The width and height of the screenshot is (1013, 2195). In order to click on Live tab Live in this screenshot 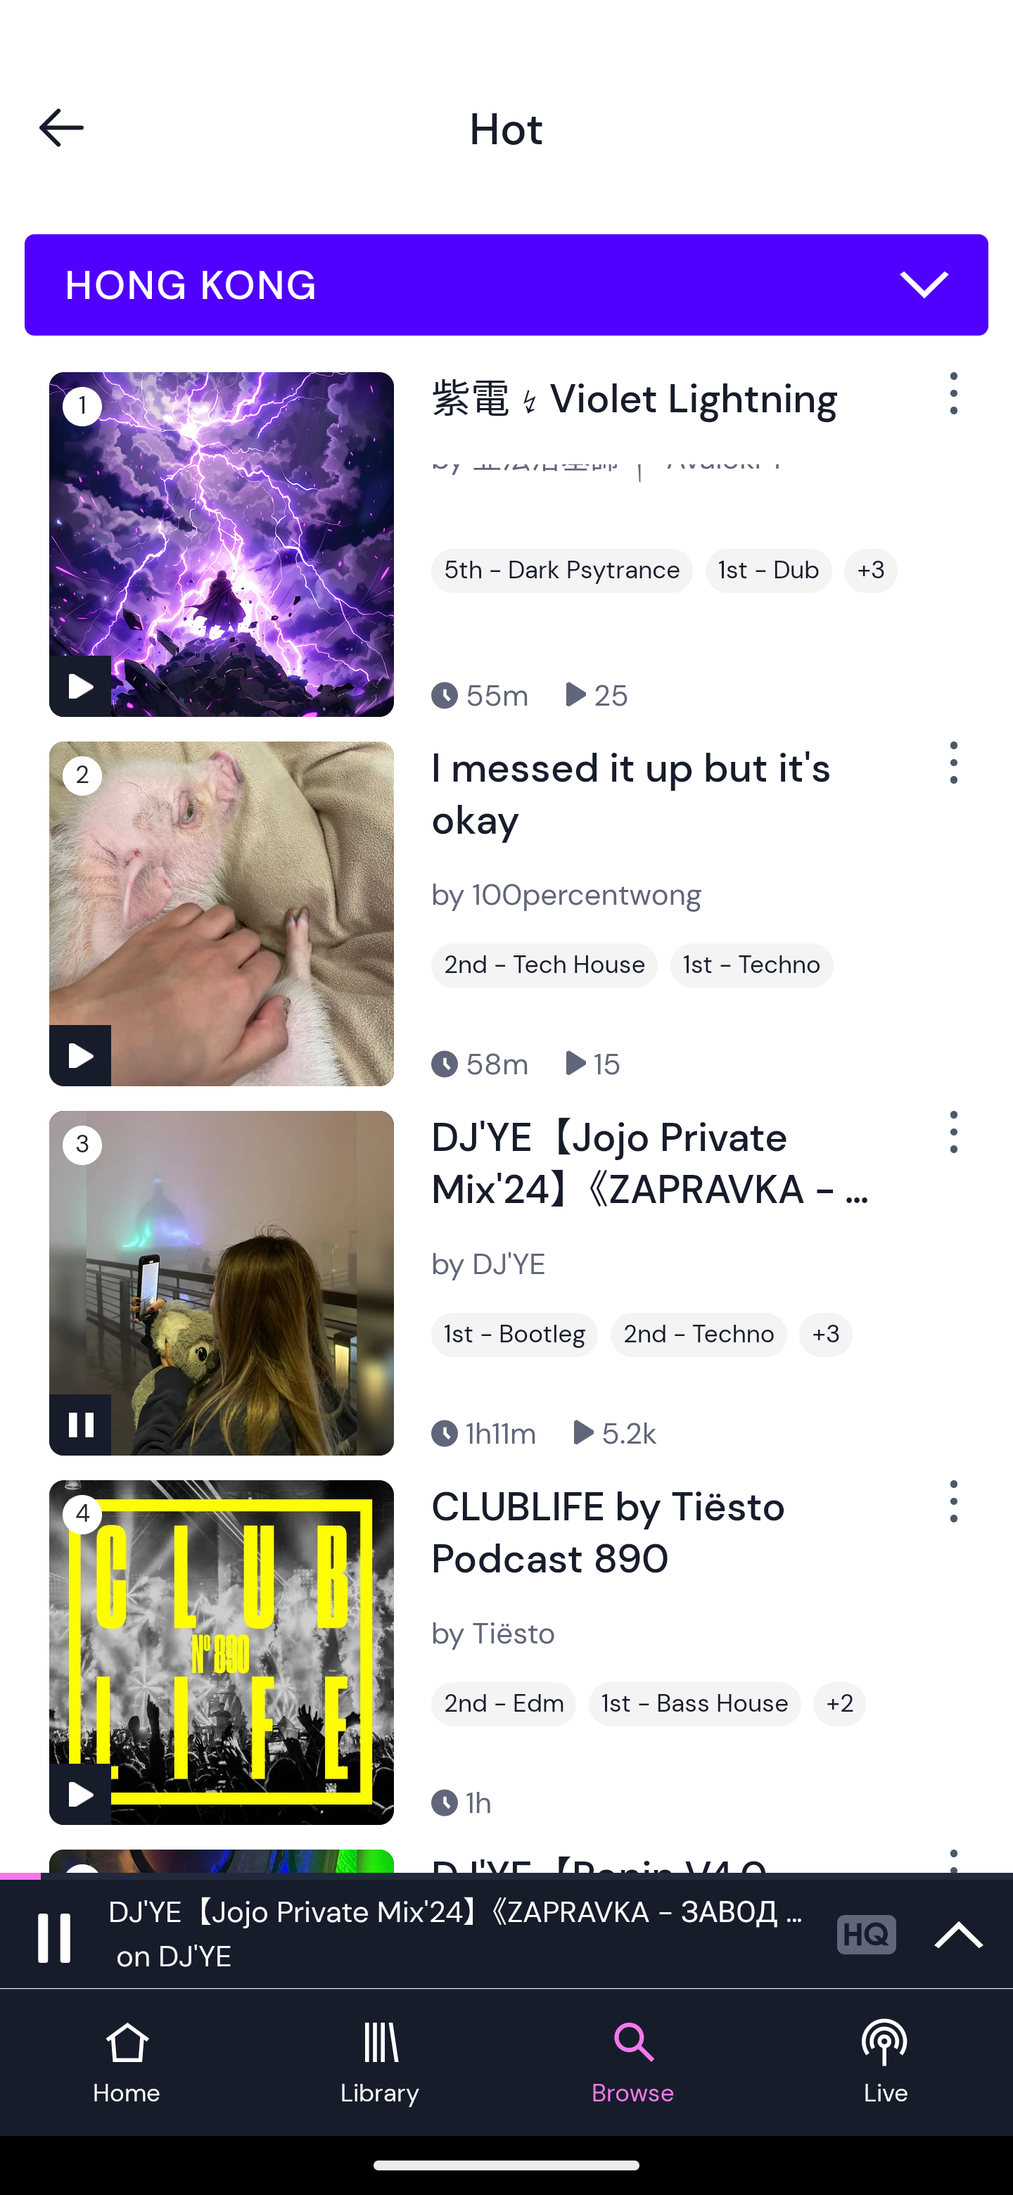, I will do `click(886, 2063)`.